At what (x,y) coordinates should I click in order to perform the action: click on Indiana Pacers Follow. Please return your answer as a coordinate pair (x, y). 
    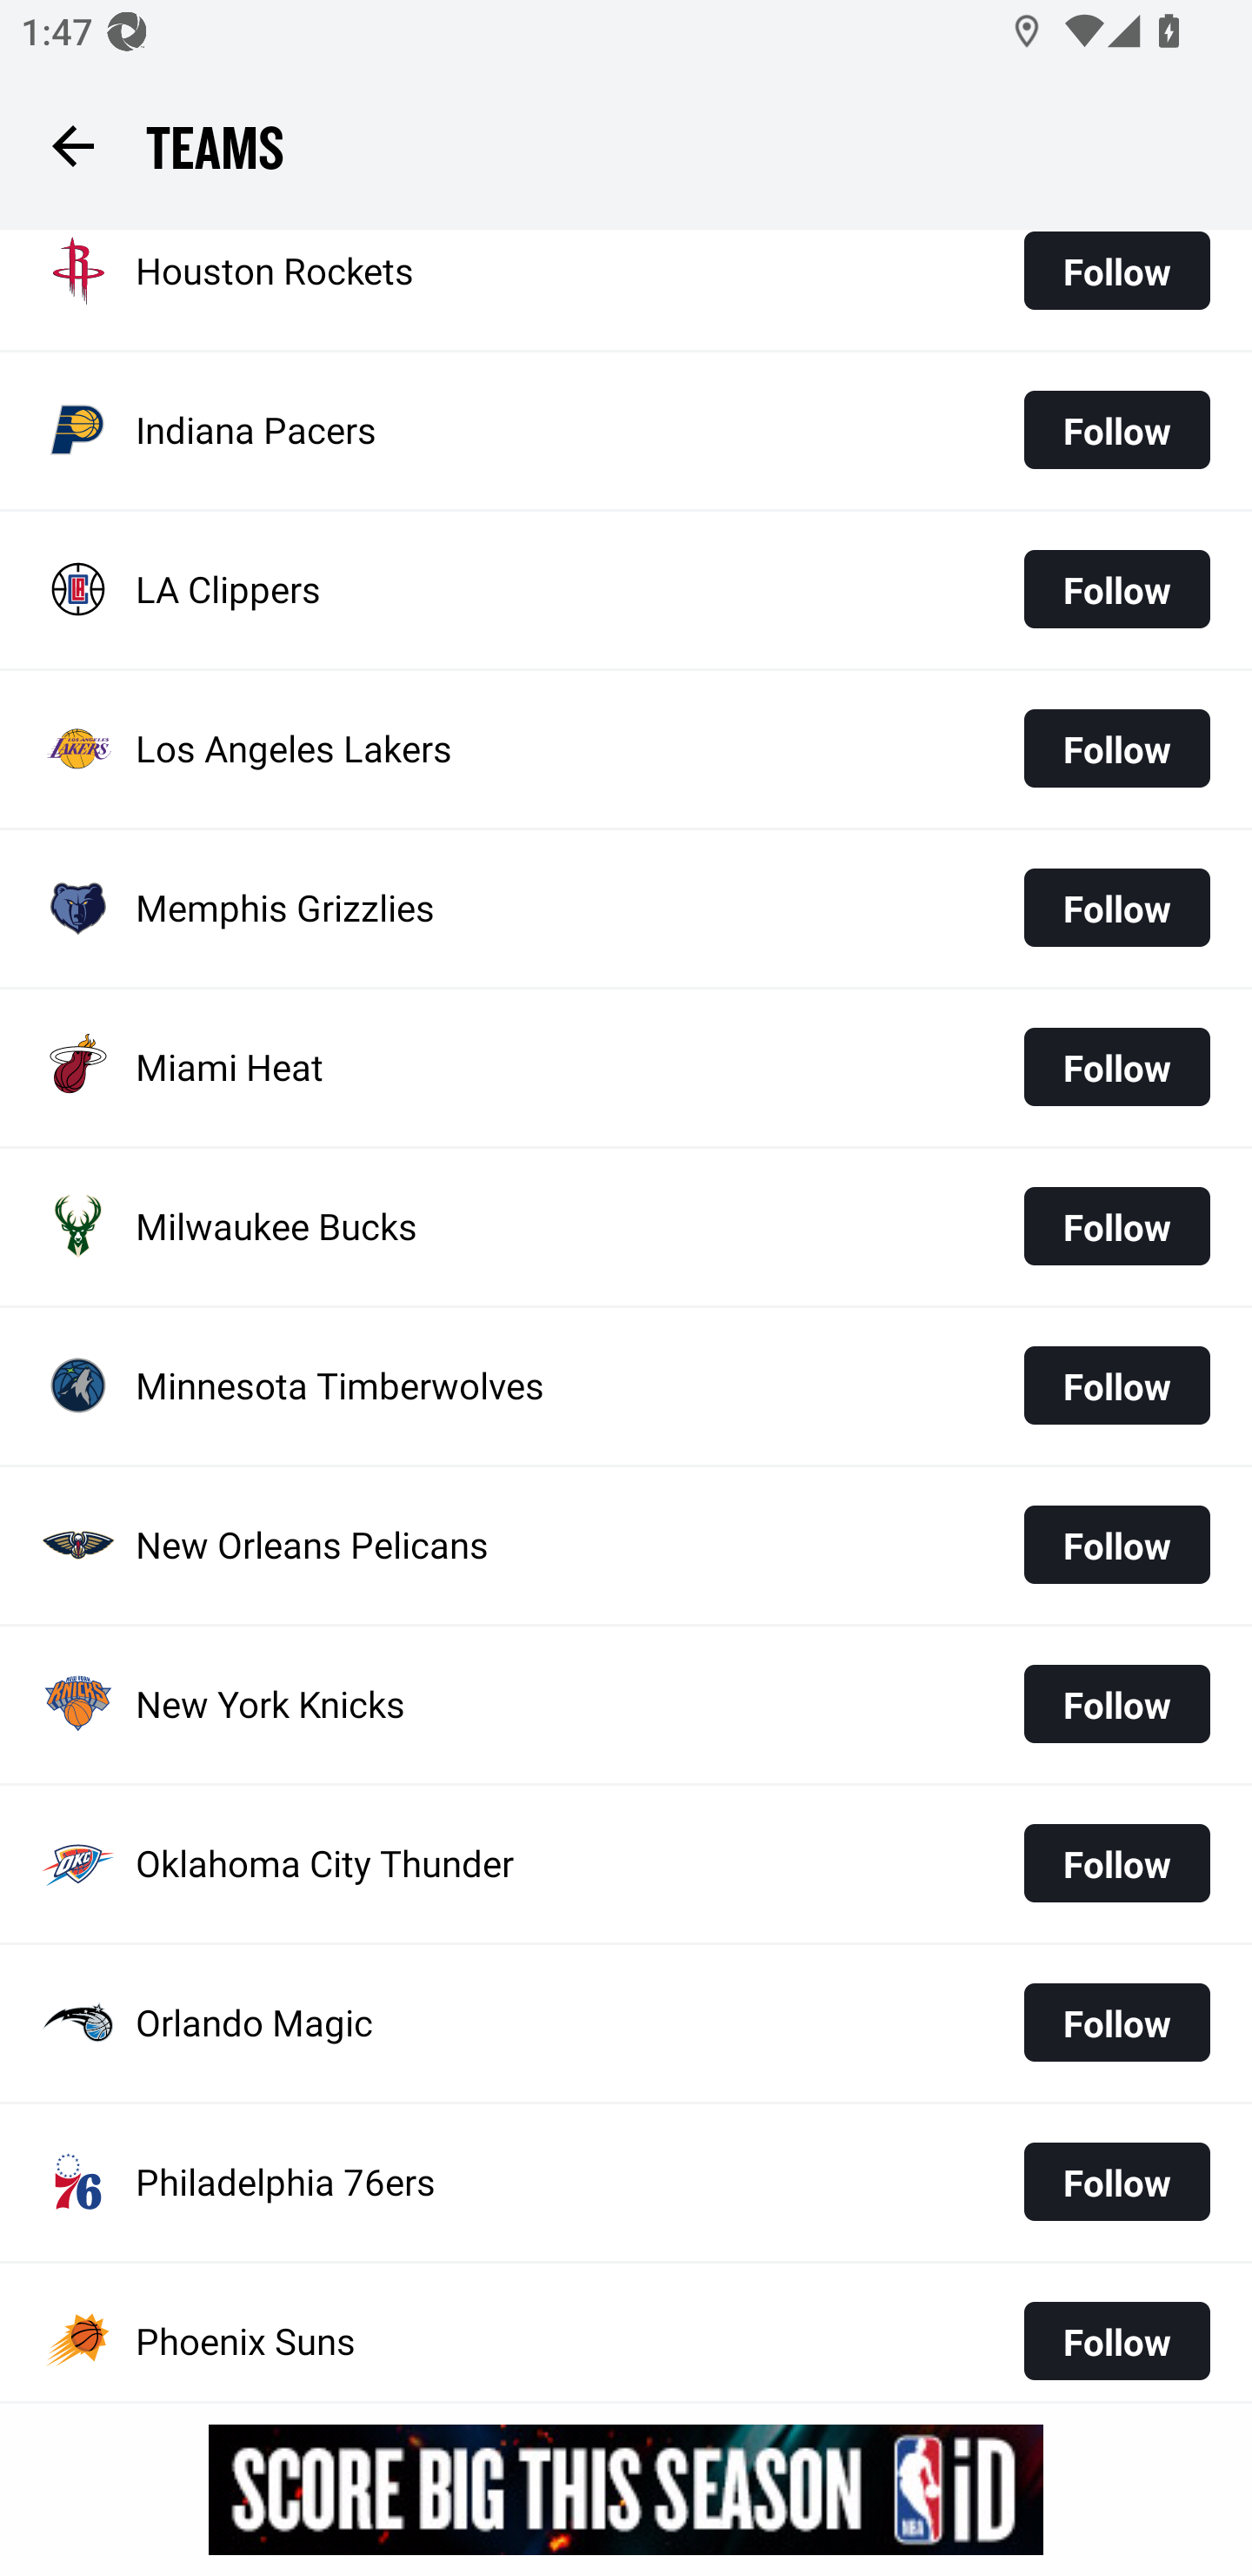
    Looking at the image, I should click on (626, 432).